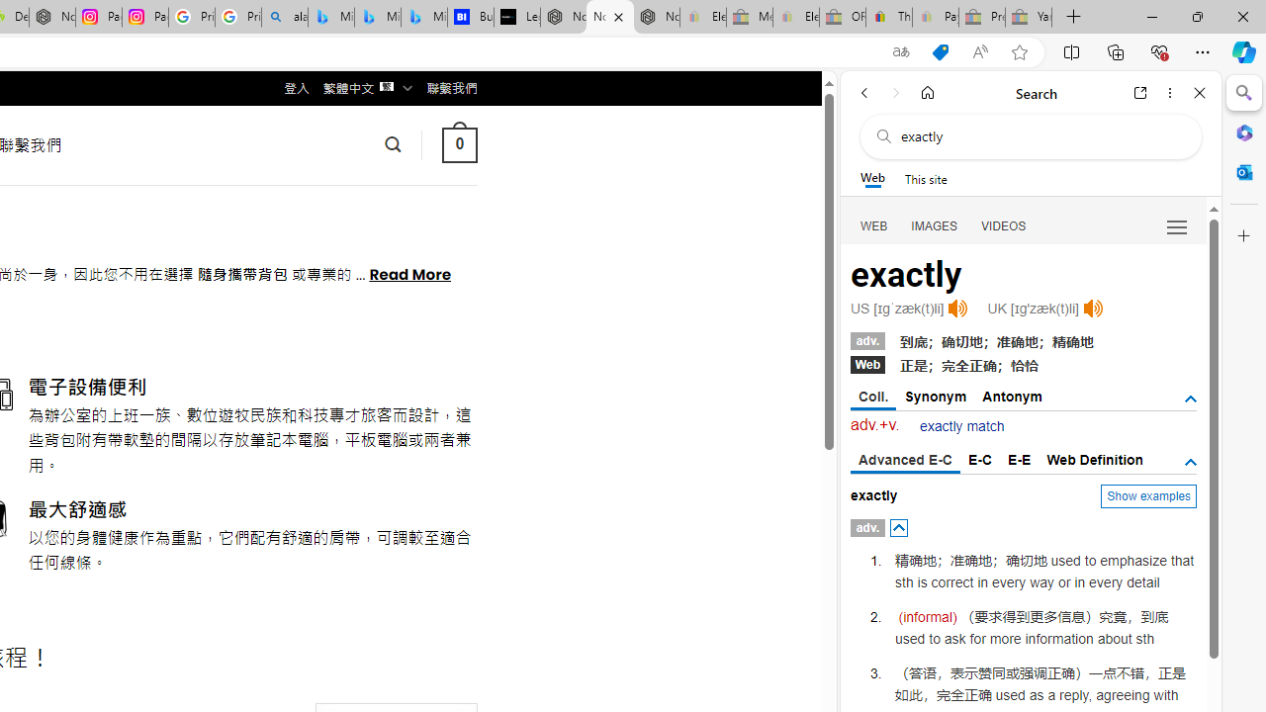 This screenshot has width=1266, height=712. Describe the element at coordinates (906, 461) in the screenshot. I see `Advanced E-C` at that location.